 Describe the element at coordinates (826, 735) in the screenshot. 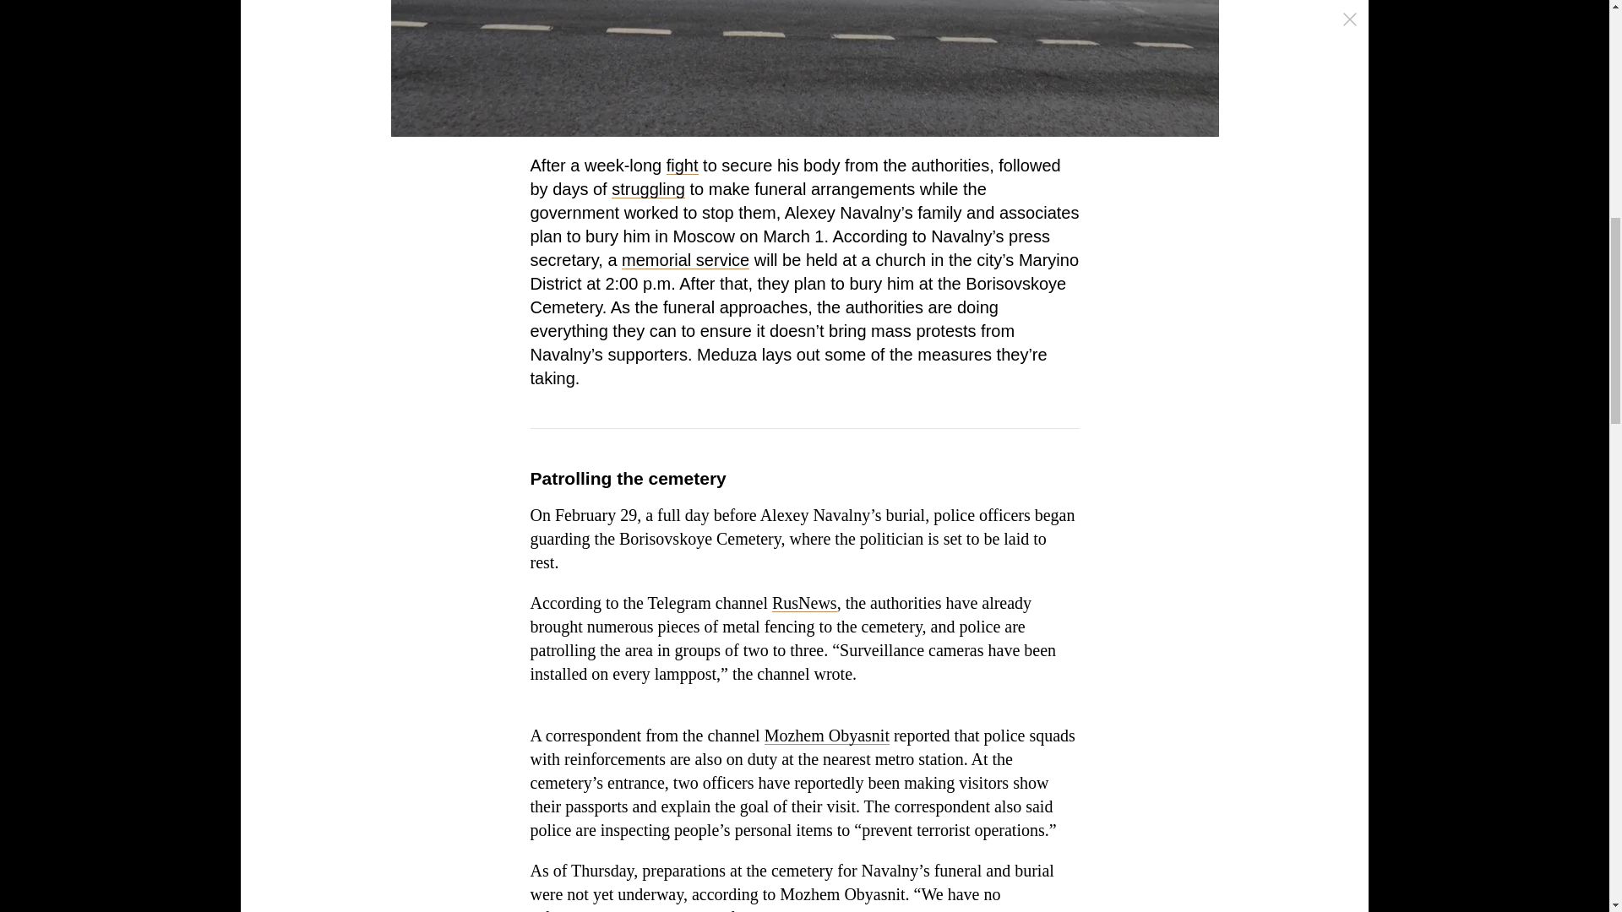

I see `Mozhem Obyasnit` at that location.